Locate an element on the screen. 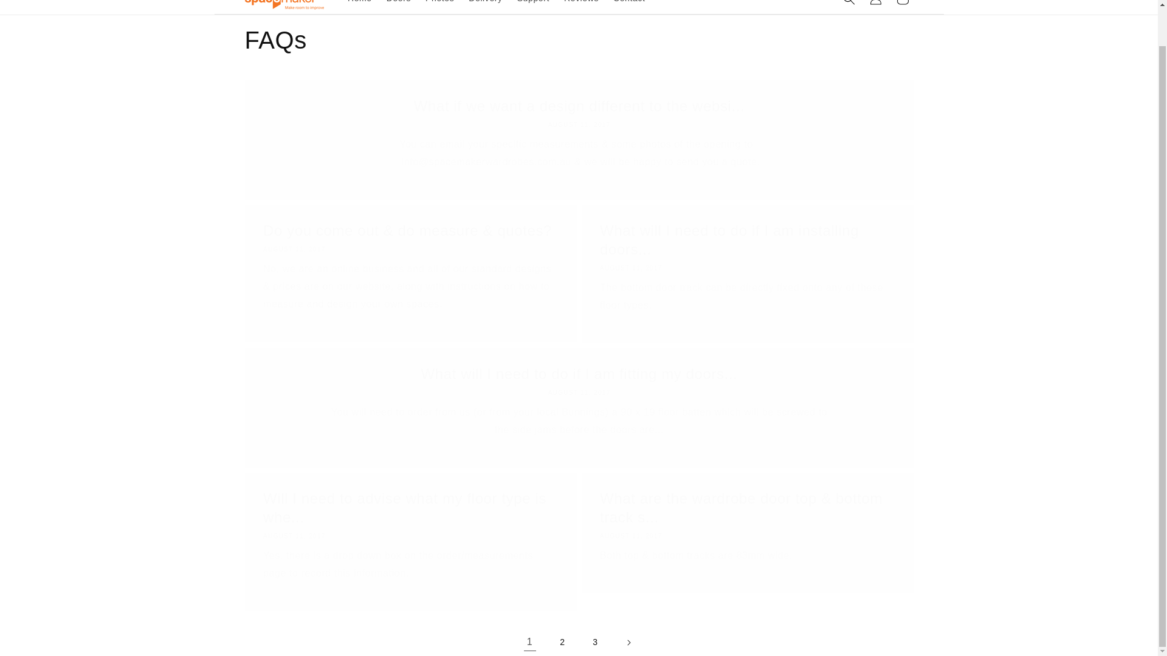 This screenshot has width=1167, height=656. 1 is located at coordinates (530, 641).